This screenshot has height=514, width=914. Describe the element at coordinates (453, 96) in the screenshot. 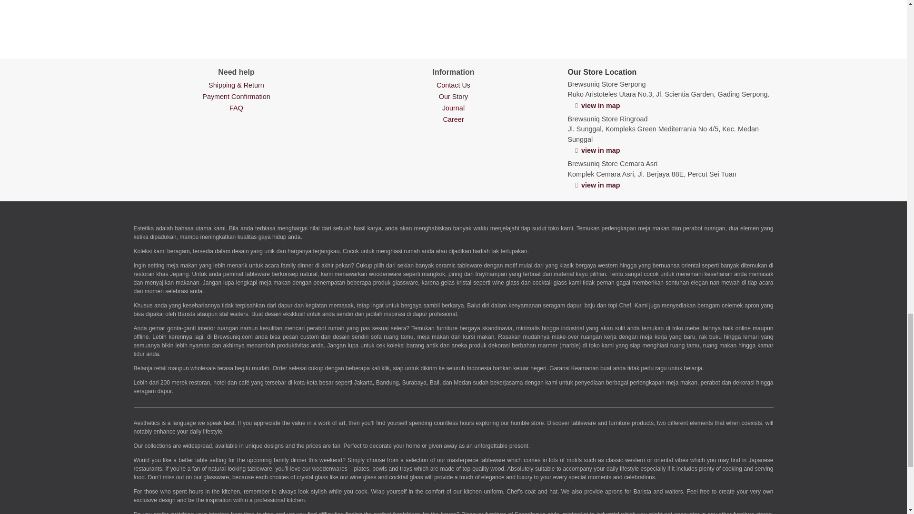

I see `Our Story` at that location.